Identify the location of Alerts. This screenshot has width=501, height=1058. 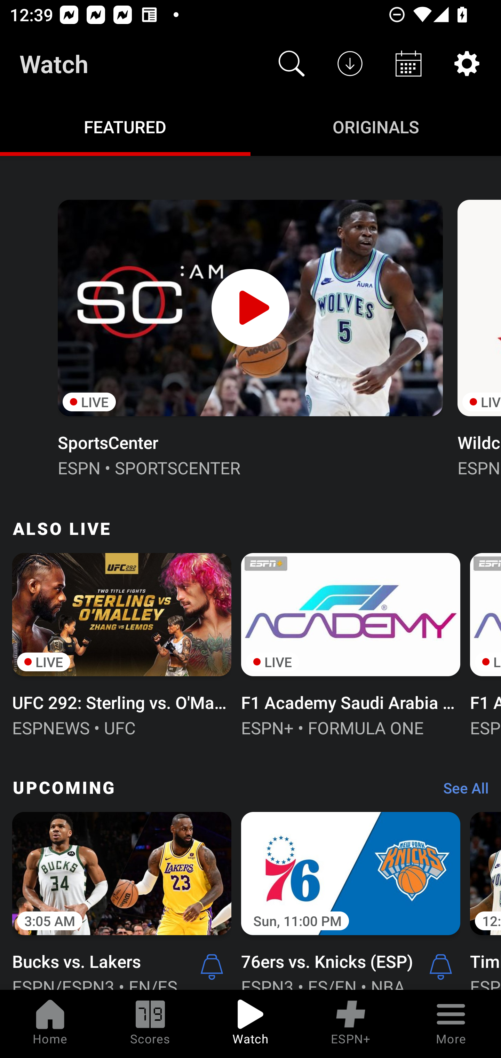
(441, 966).